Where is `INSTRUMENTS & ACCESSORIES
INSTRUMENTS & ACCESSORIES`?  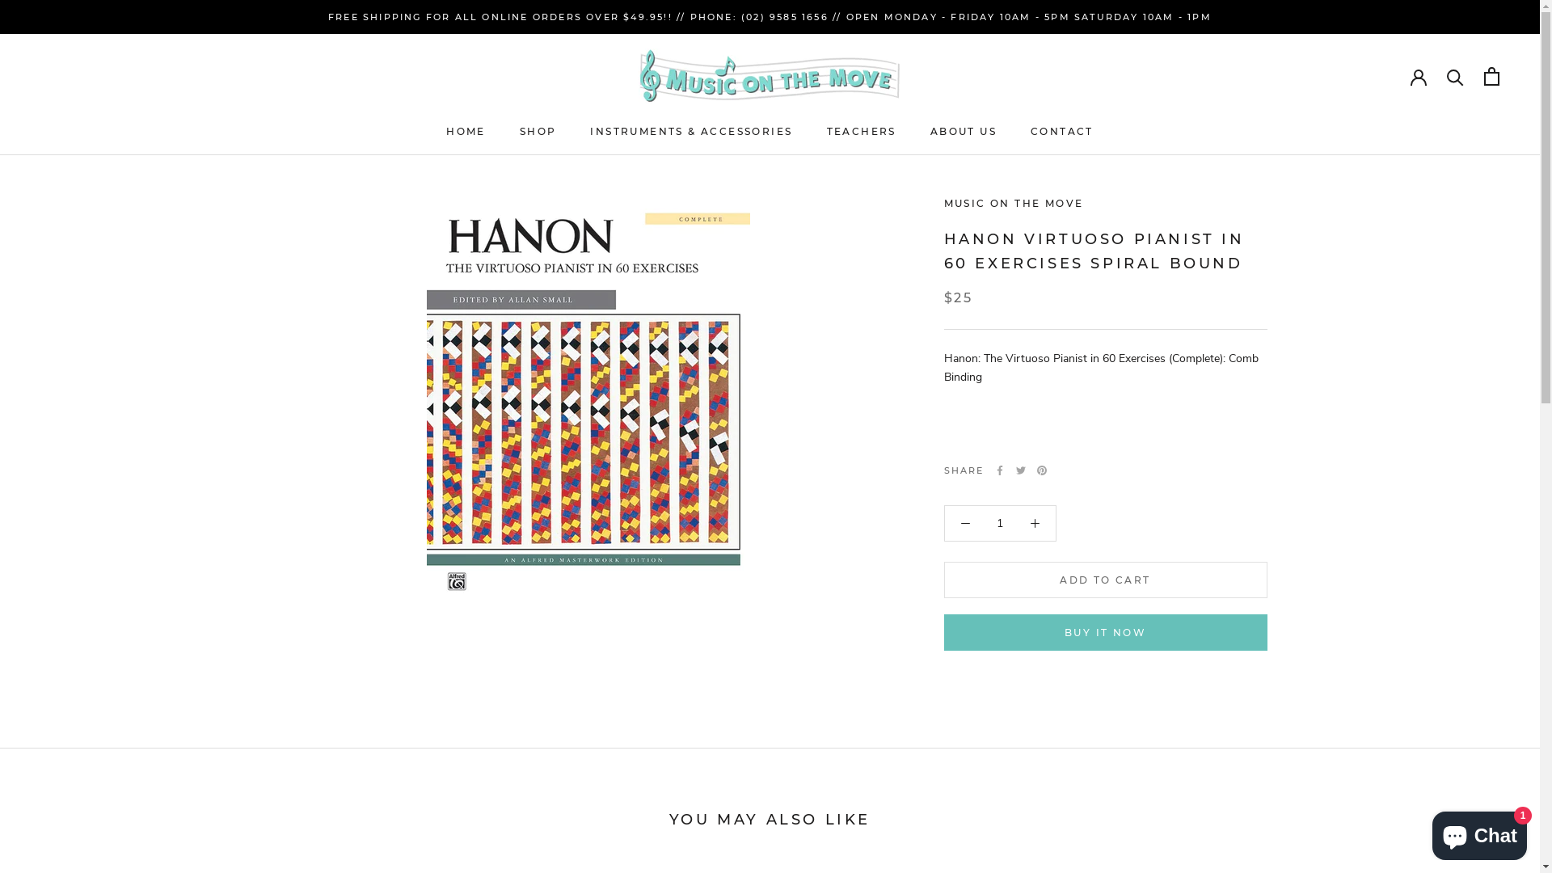 INSTRUMENTS & ACCESSORIES
INSTRUMENTS & ACCESSORIES is located at coordinates (690, 131).